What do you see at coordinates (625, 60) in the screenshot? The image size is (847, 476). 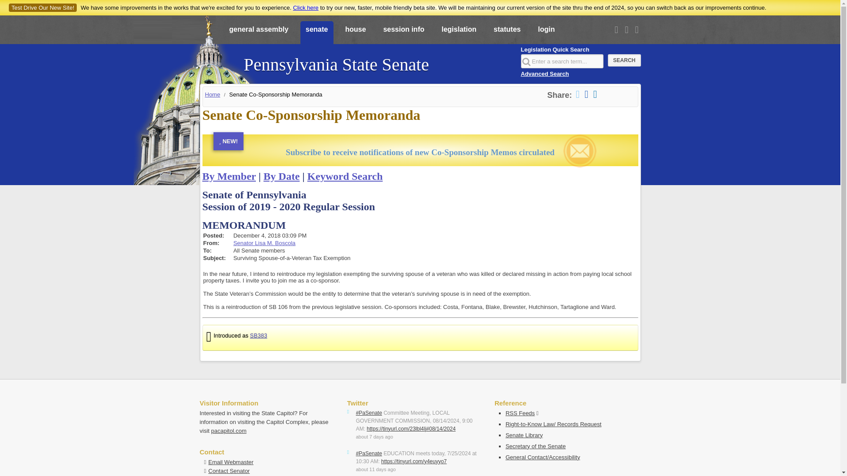 I see `Search` at bounding box center [625, 60].